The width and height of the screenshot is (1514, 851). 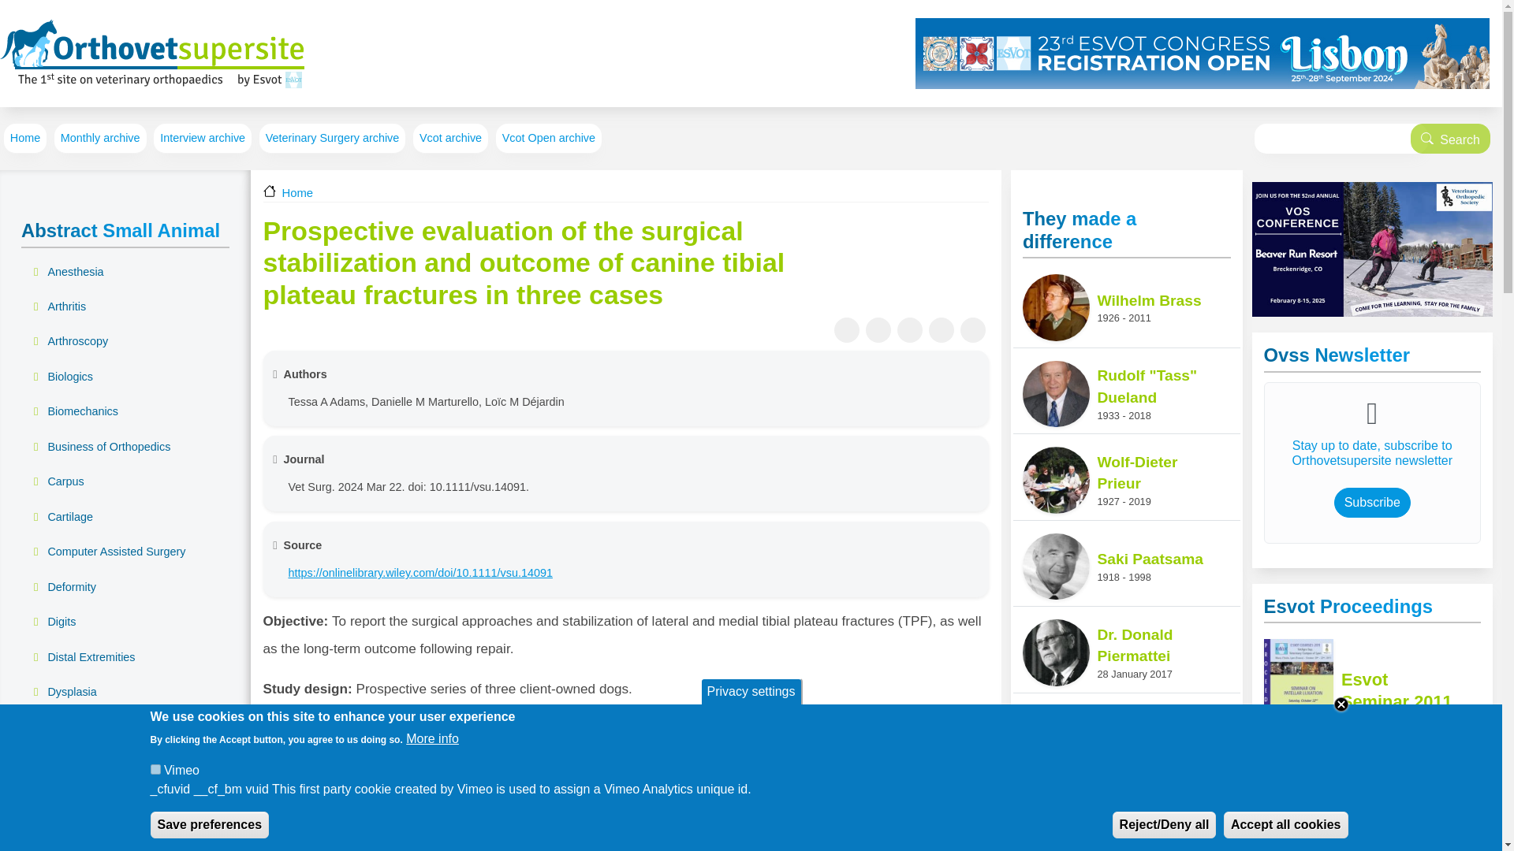 I want to click on Share to Linkedin, so click(x=942, y=329).